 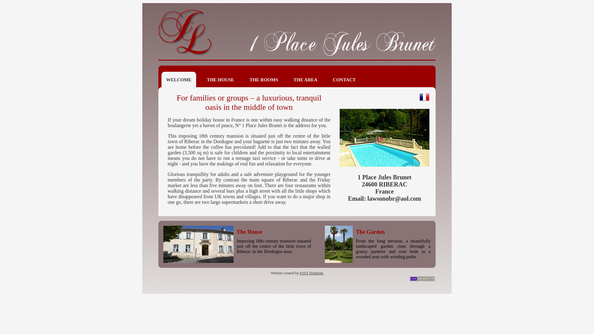 What do you see at coordinates (179, 80) in the screenshot?
I see `WELCOME` at bounding box center [179, 80].